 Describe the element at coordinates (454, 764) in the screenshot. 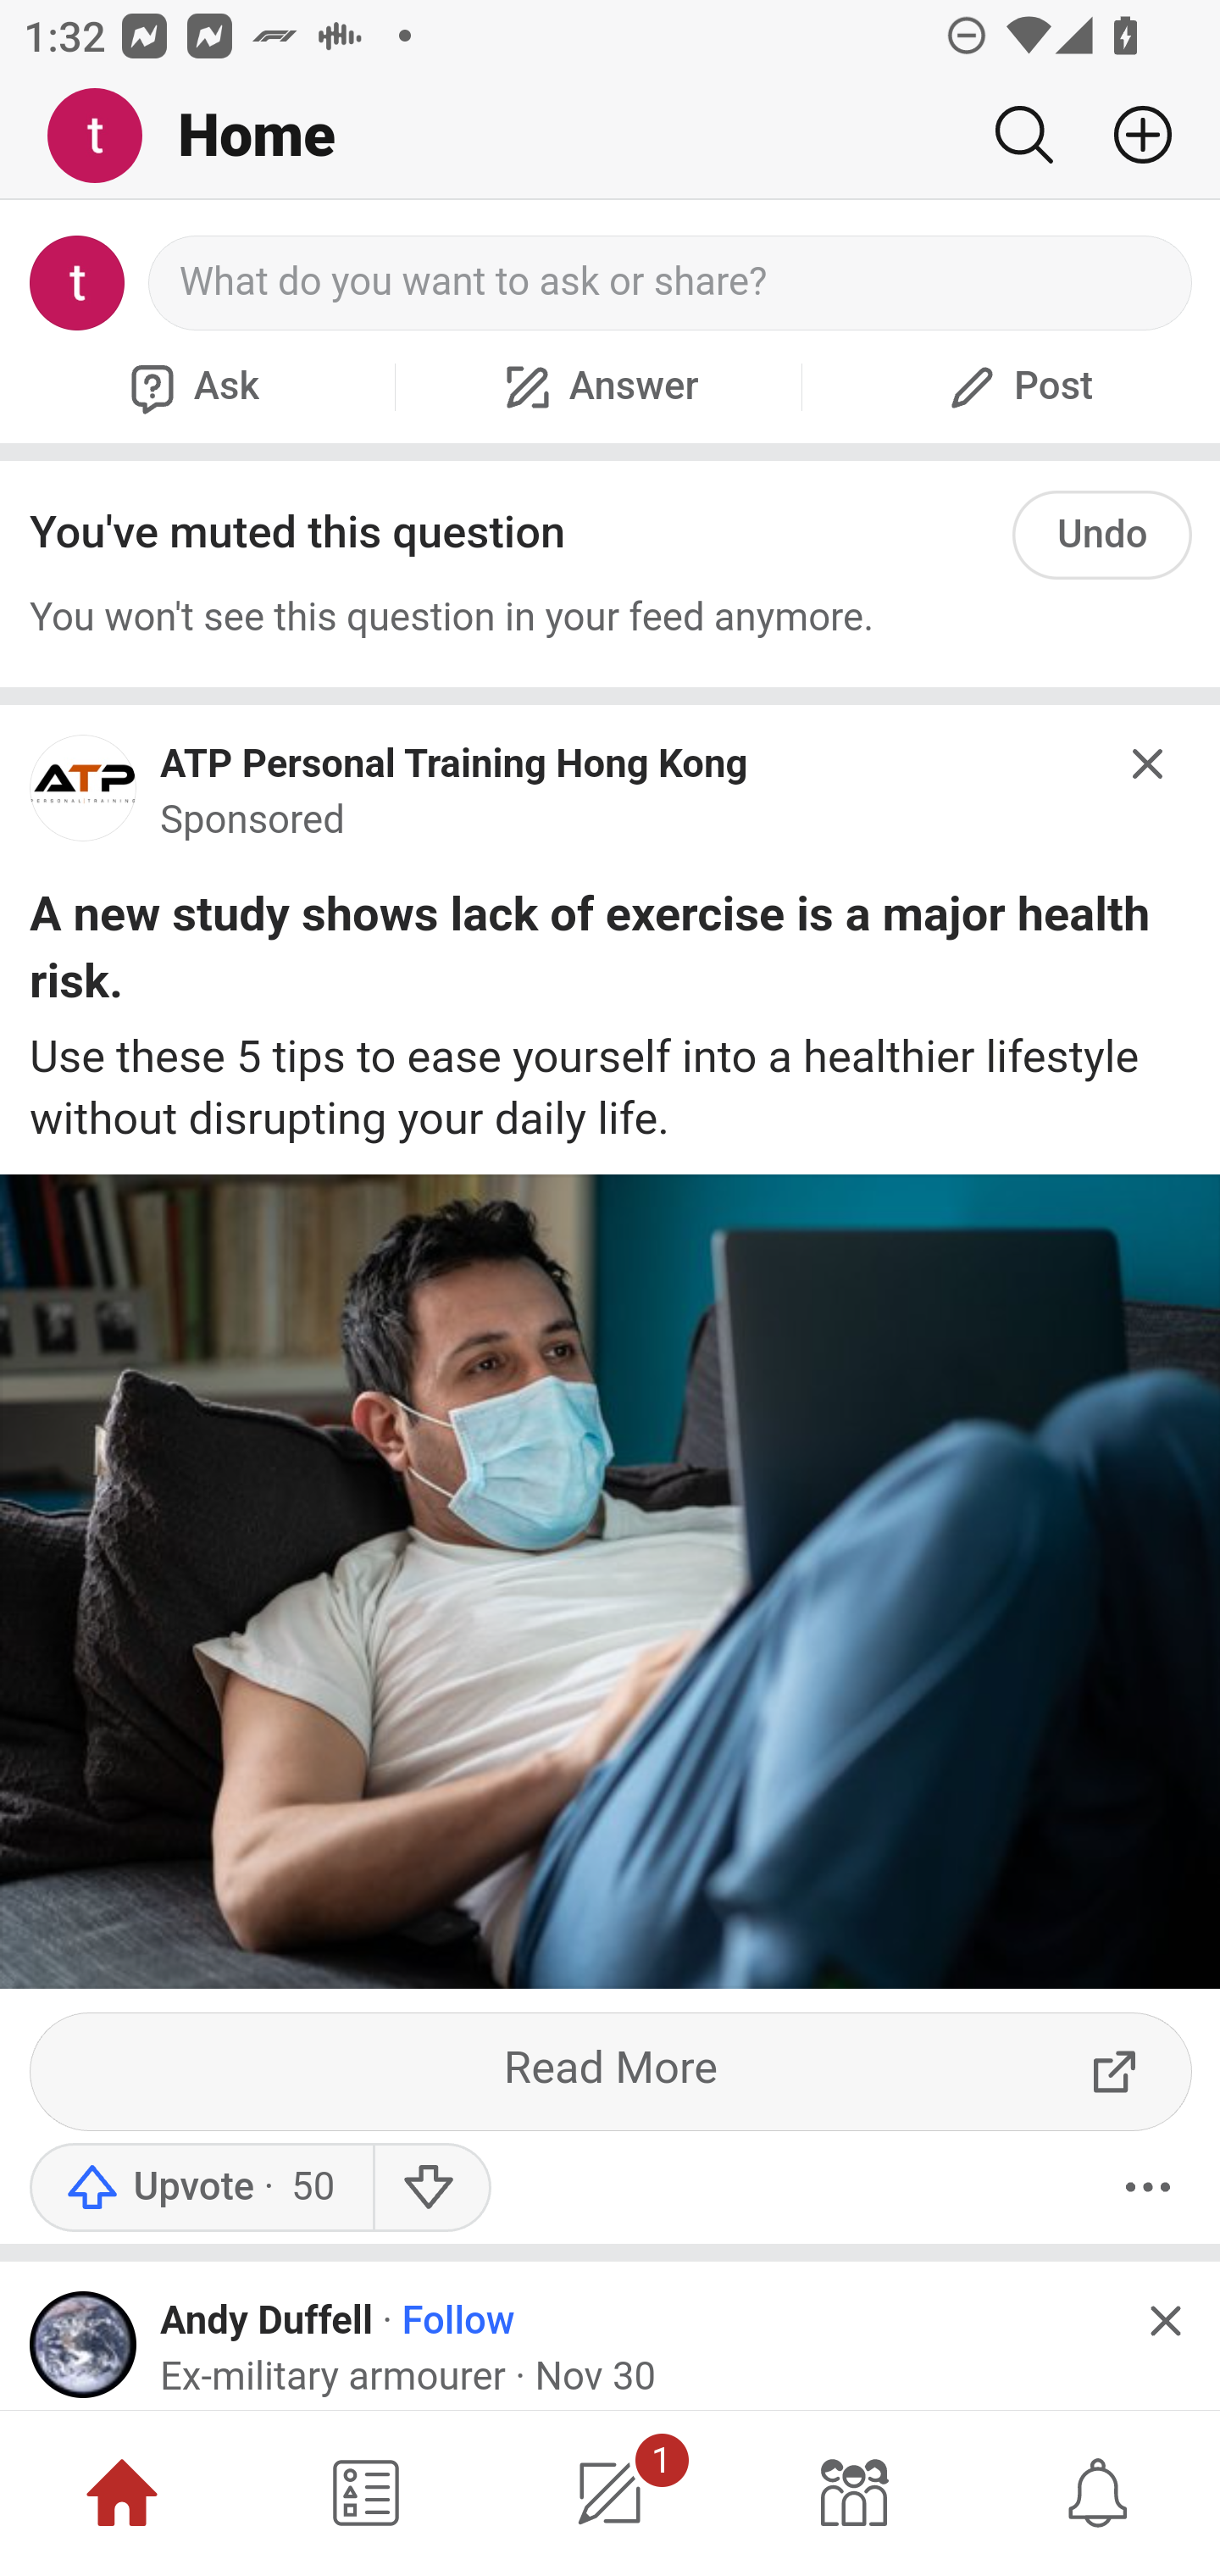

I see `ATP Personal Training Hong Kong` at that location.